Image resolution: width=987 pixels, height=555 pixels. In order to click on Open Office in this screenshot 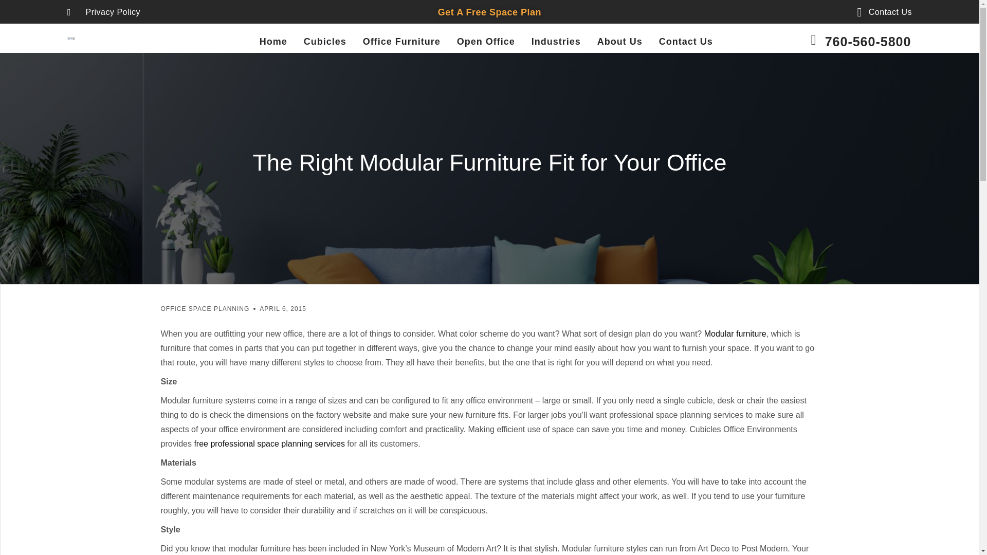, I will do `click(486, 41)`.